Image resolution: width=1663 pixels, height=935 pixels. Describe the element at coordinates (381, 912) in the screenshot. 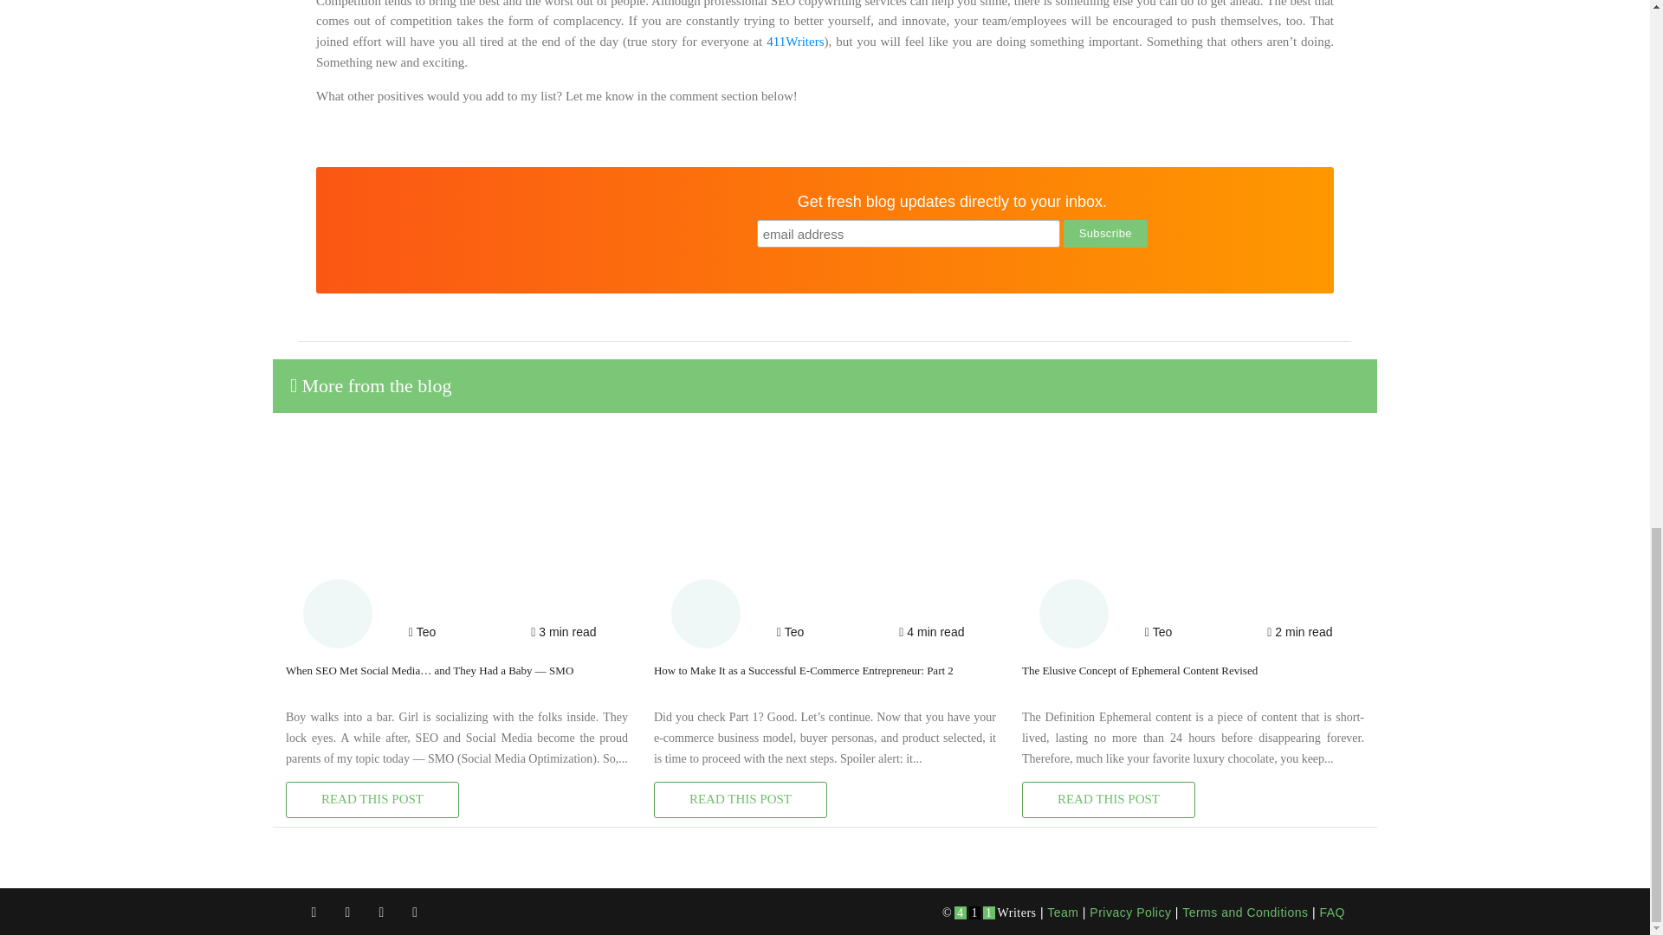

I see `Instagram` at that location.